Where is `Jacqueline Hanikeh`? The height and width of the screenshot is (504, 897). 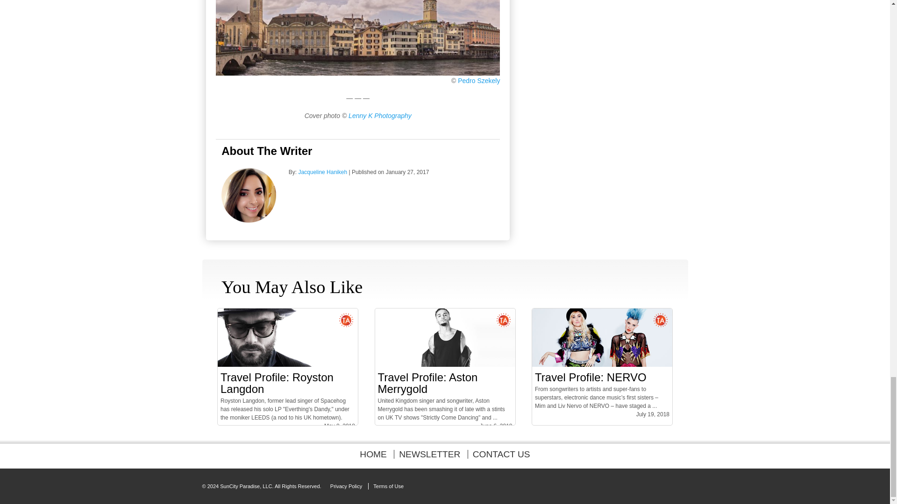 Jacqueline Hanikeh is located at coordinates (322, 172).